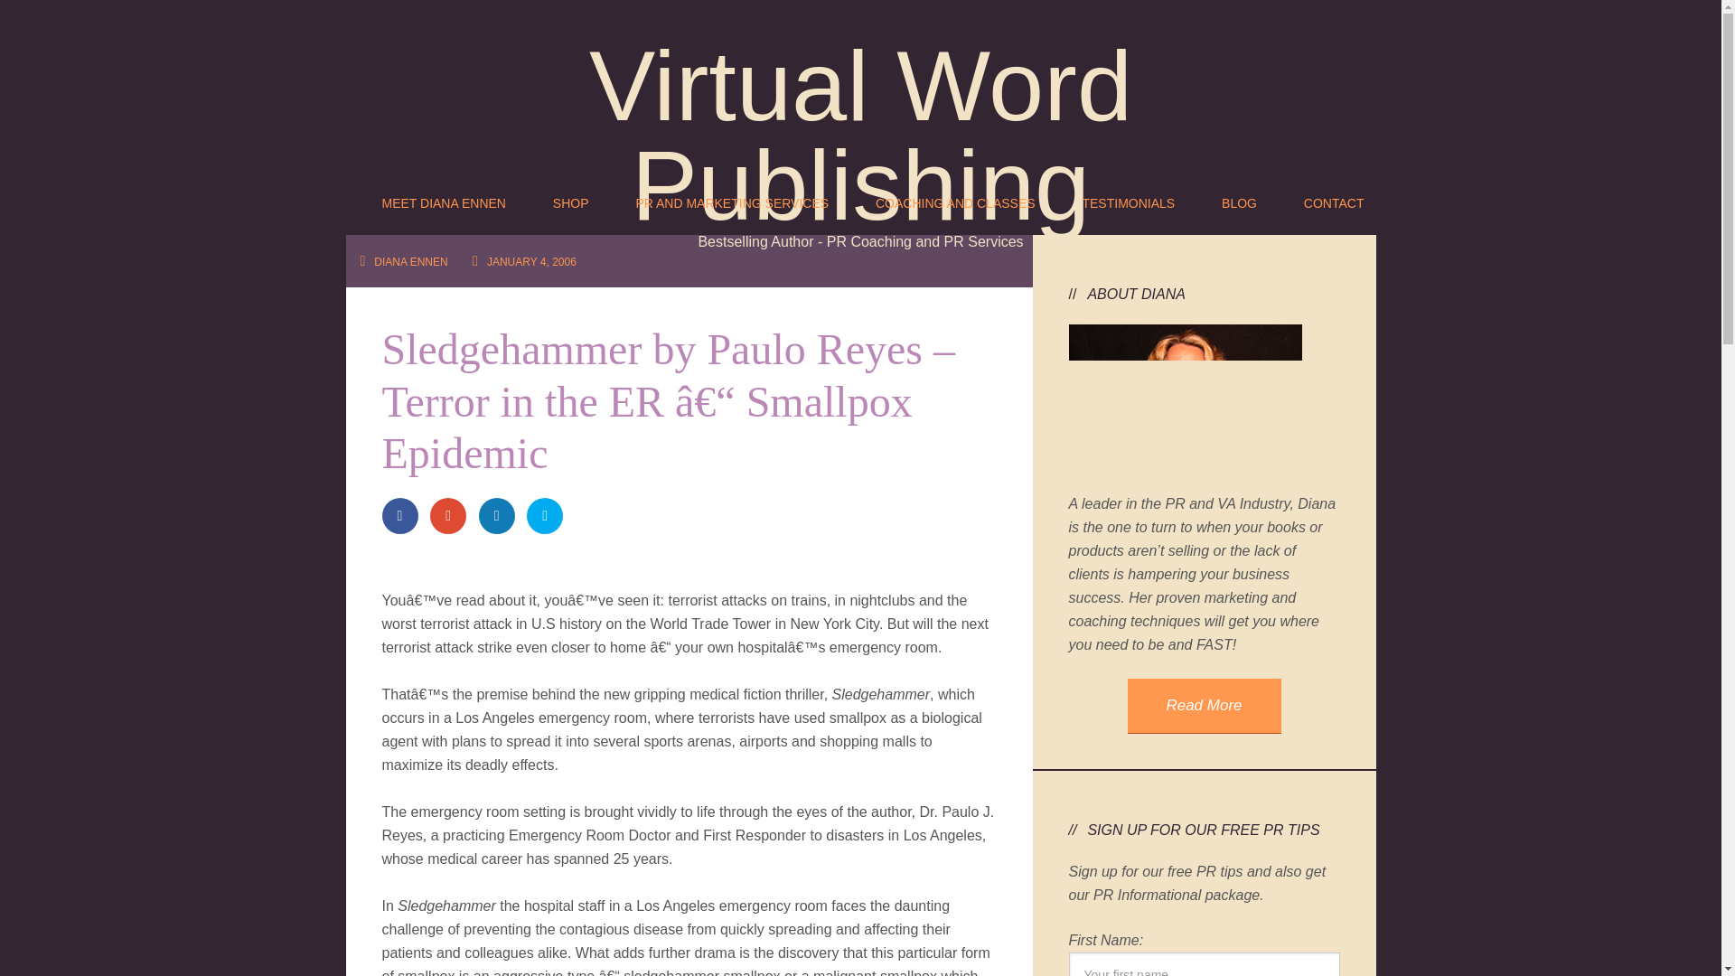 This screenshot has height=976, width=1735. Describe the element at coordinates (1128, 198) in the screenshot. I see `TESTIMONIALS` at that location.